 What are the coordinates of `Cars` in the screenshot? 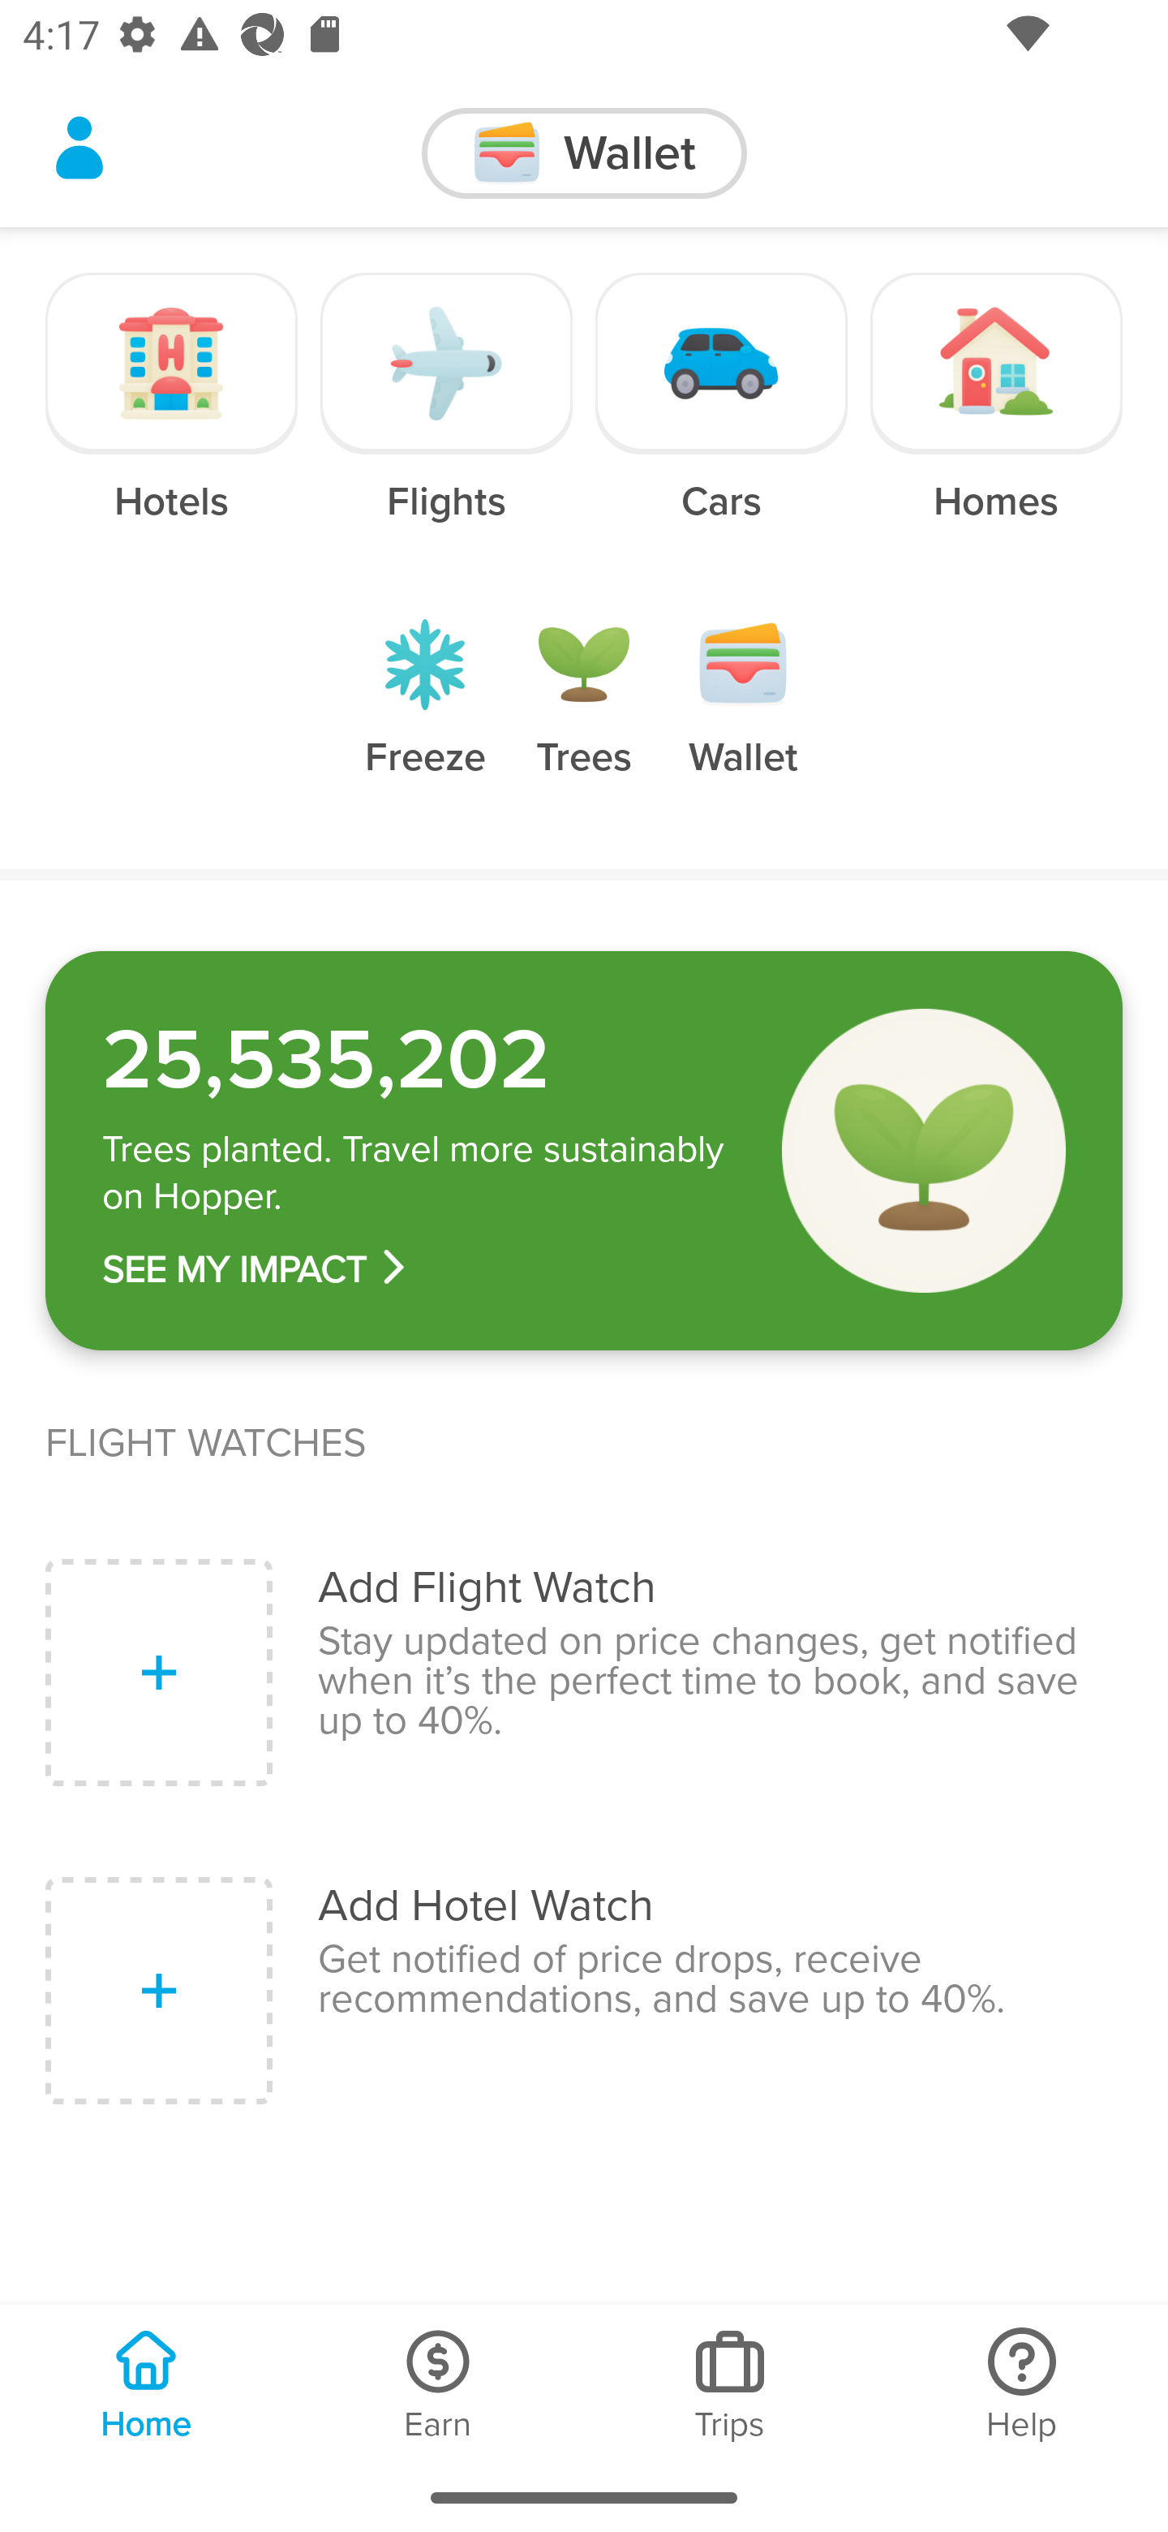 It's located at (722, 420).